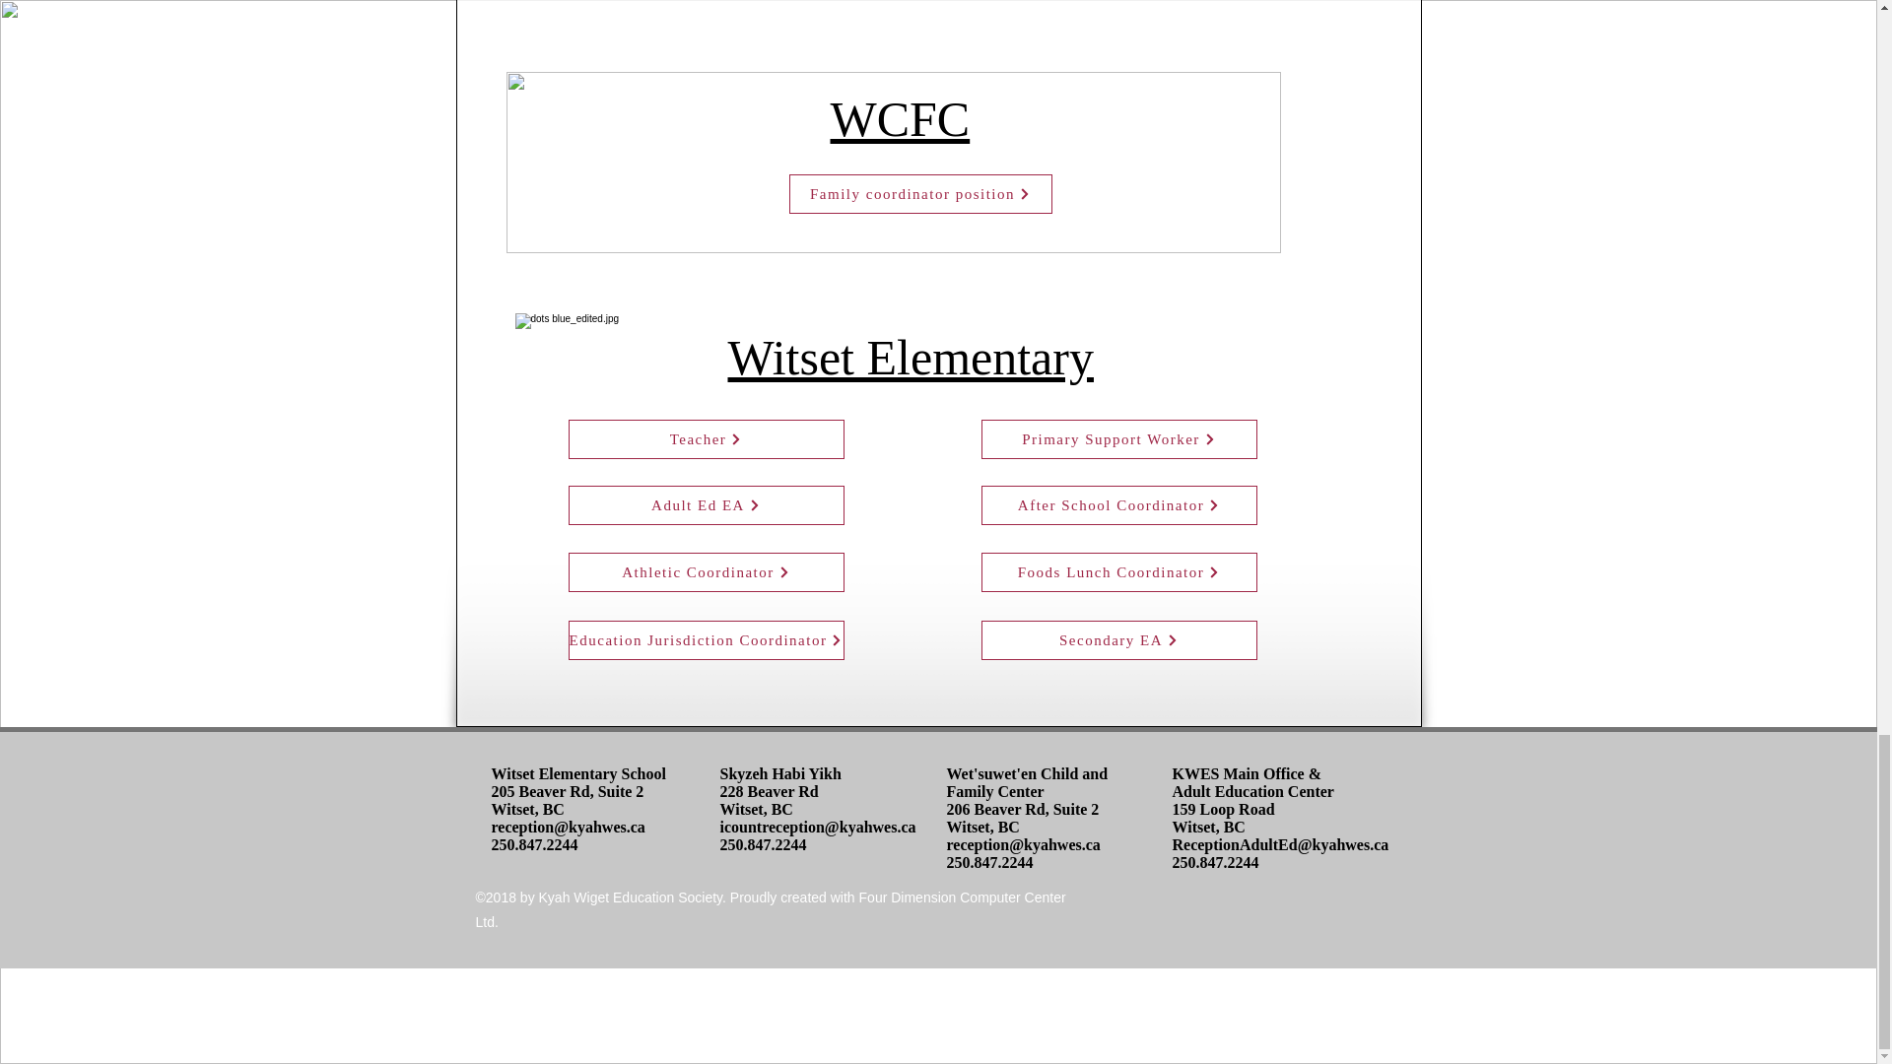 This screenshot has height=1064, width=1892. I want to click on Adult Ed EA, so click(706, 504).